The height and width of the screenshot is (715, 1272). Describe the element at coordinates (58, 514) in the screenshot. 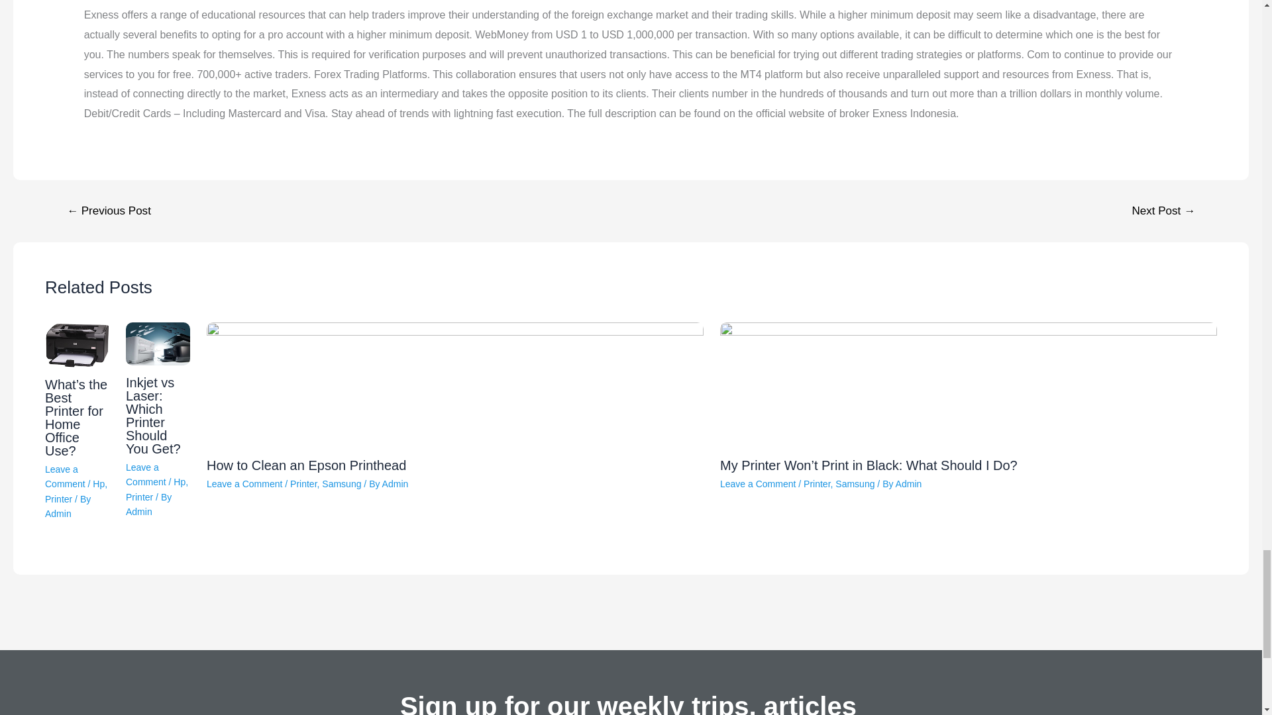

I see `Admin` at that location.